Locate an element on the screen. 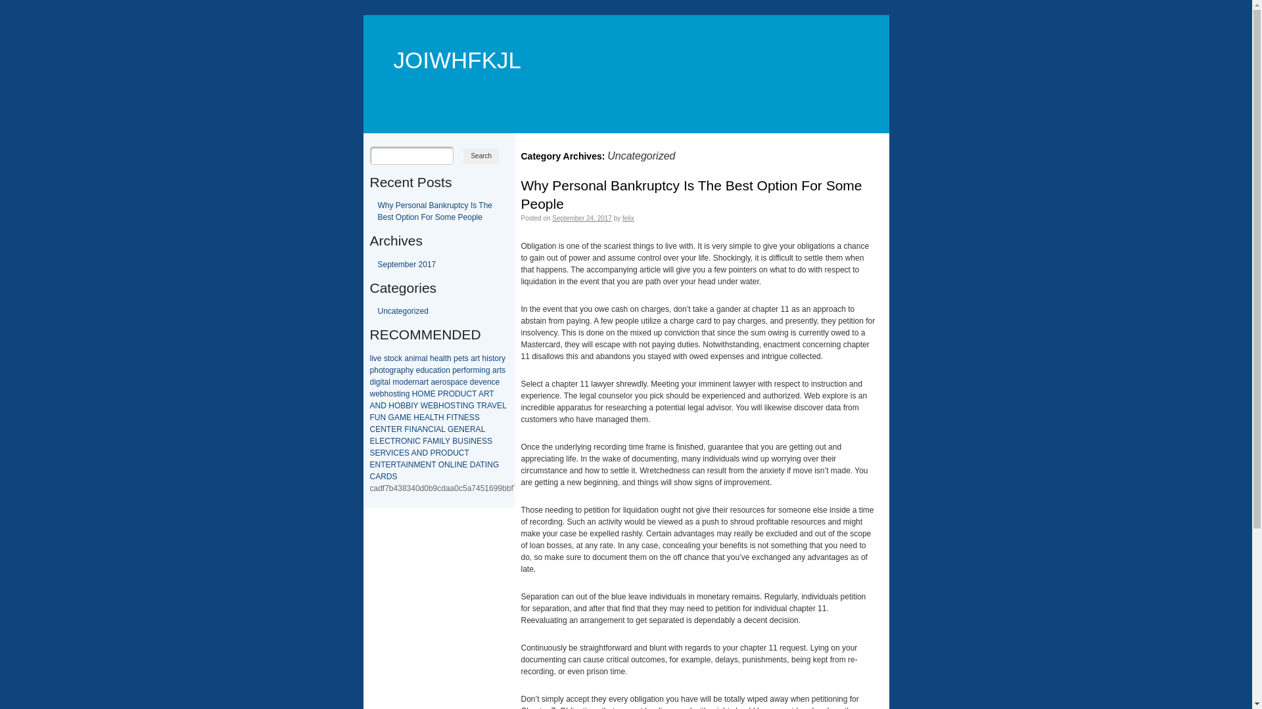  T is located at coordinates (389, 429).